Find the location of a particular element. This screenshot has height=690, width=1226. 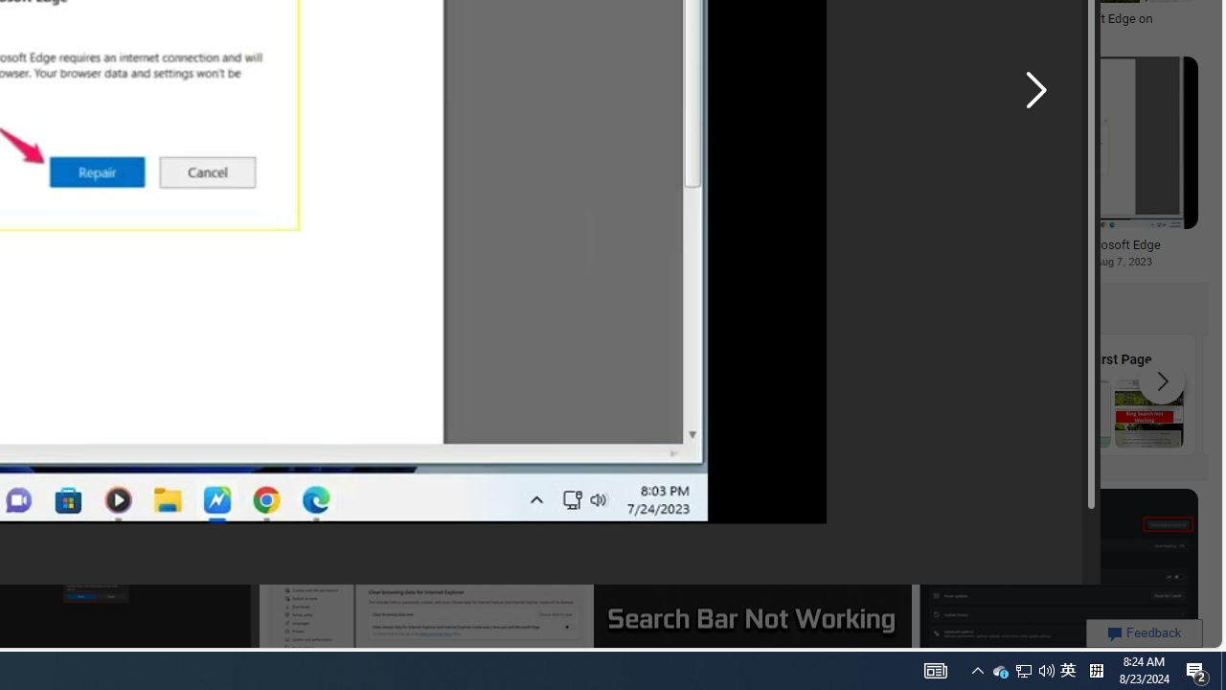

Engine is located at coordinates (768, 394).